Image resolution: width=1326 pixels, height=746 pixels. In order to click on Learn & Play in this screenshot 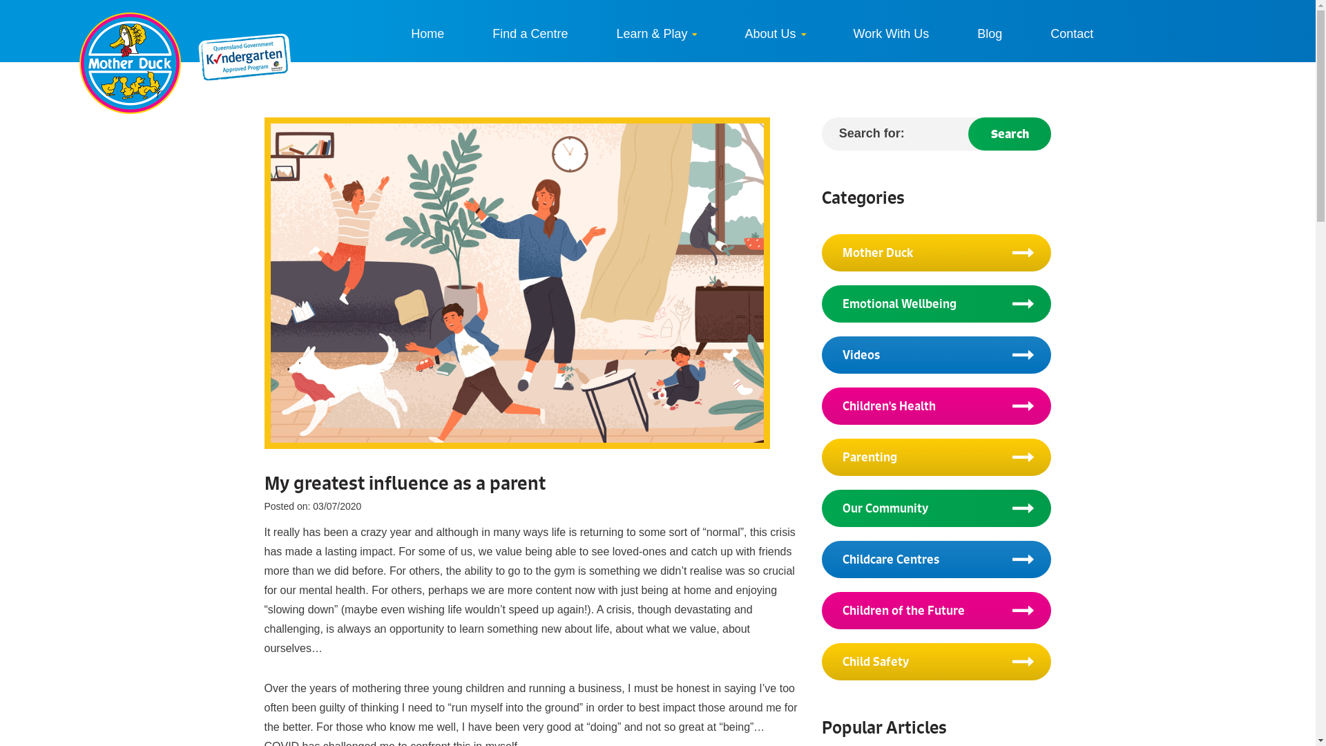, I will do `click(656, 34)`.